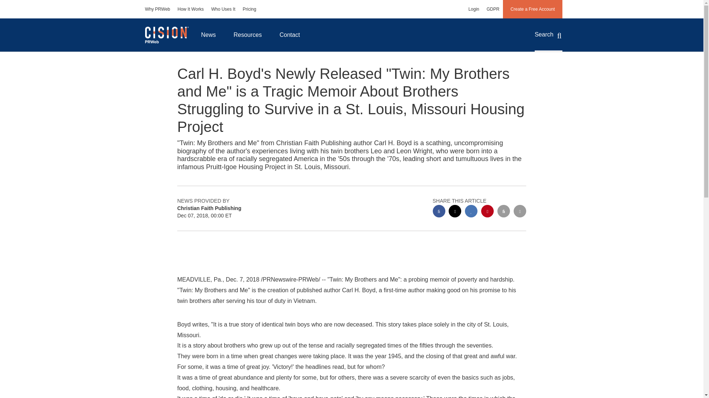 Image resolution: width=709 pixels, height=398 pixels. I want to click on How It Works, so click(191, 9).